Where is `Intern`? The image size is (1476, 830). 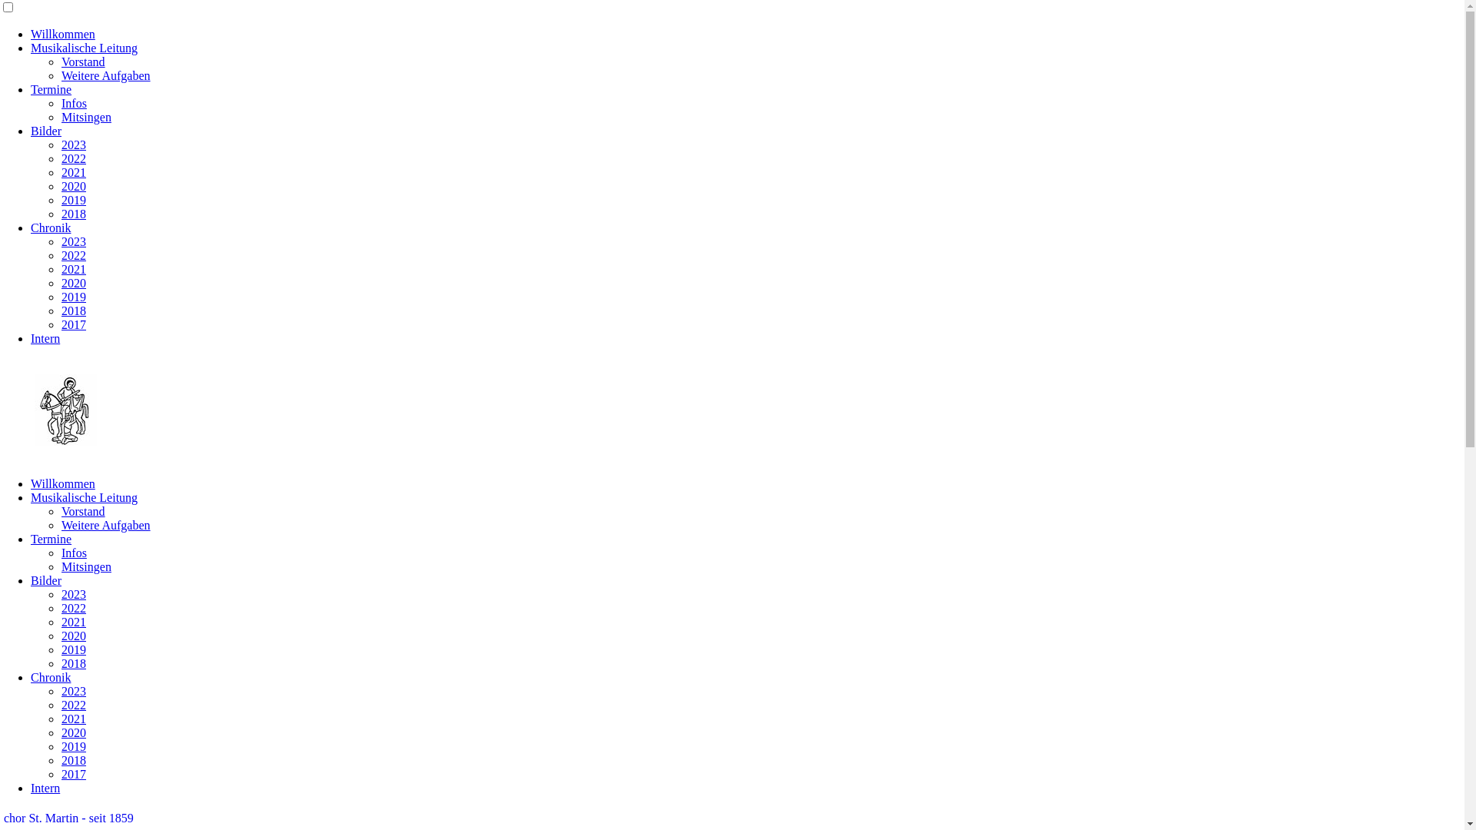 Intern is located at coordinates (45, 788).